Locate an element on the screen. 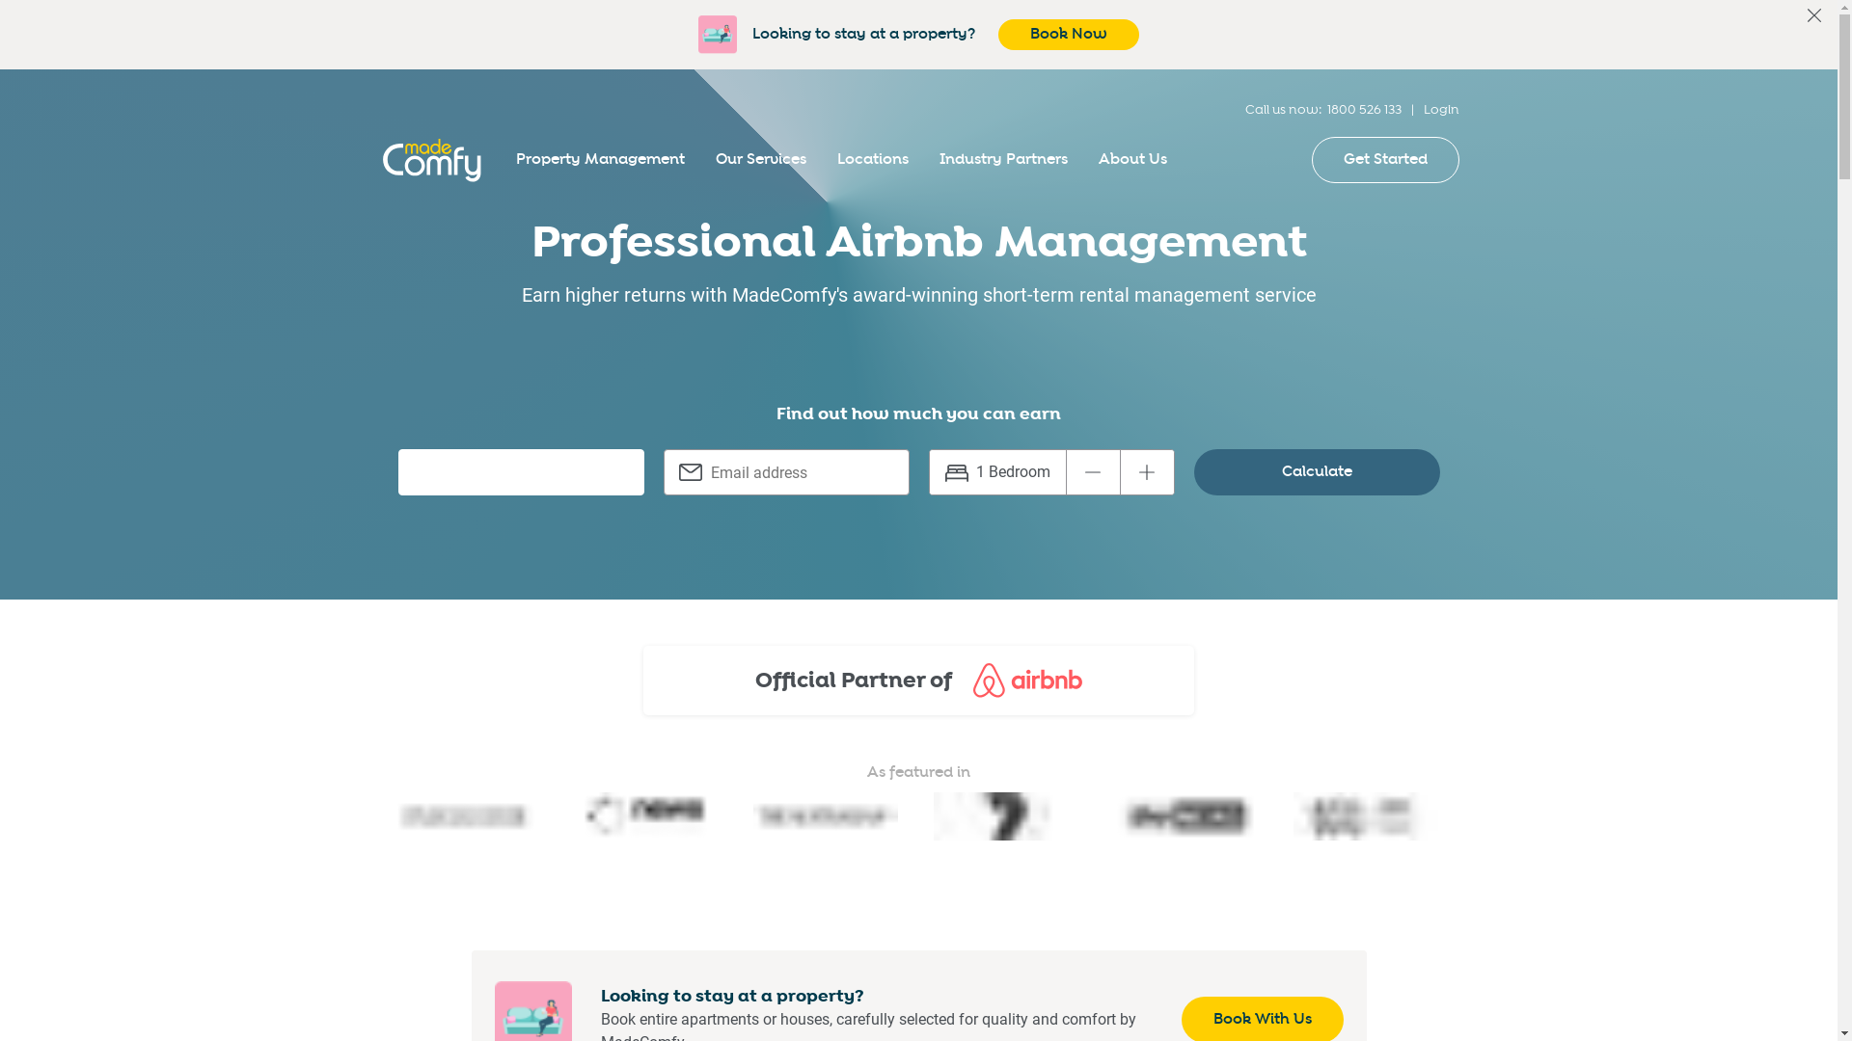 This screenshot has width=1852, height=1041. Book Now is located at coordinates (1069, 35).